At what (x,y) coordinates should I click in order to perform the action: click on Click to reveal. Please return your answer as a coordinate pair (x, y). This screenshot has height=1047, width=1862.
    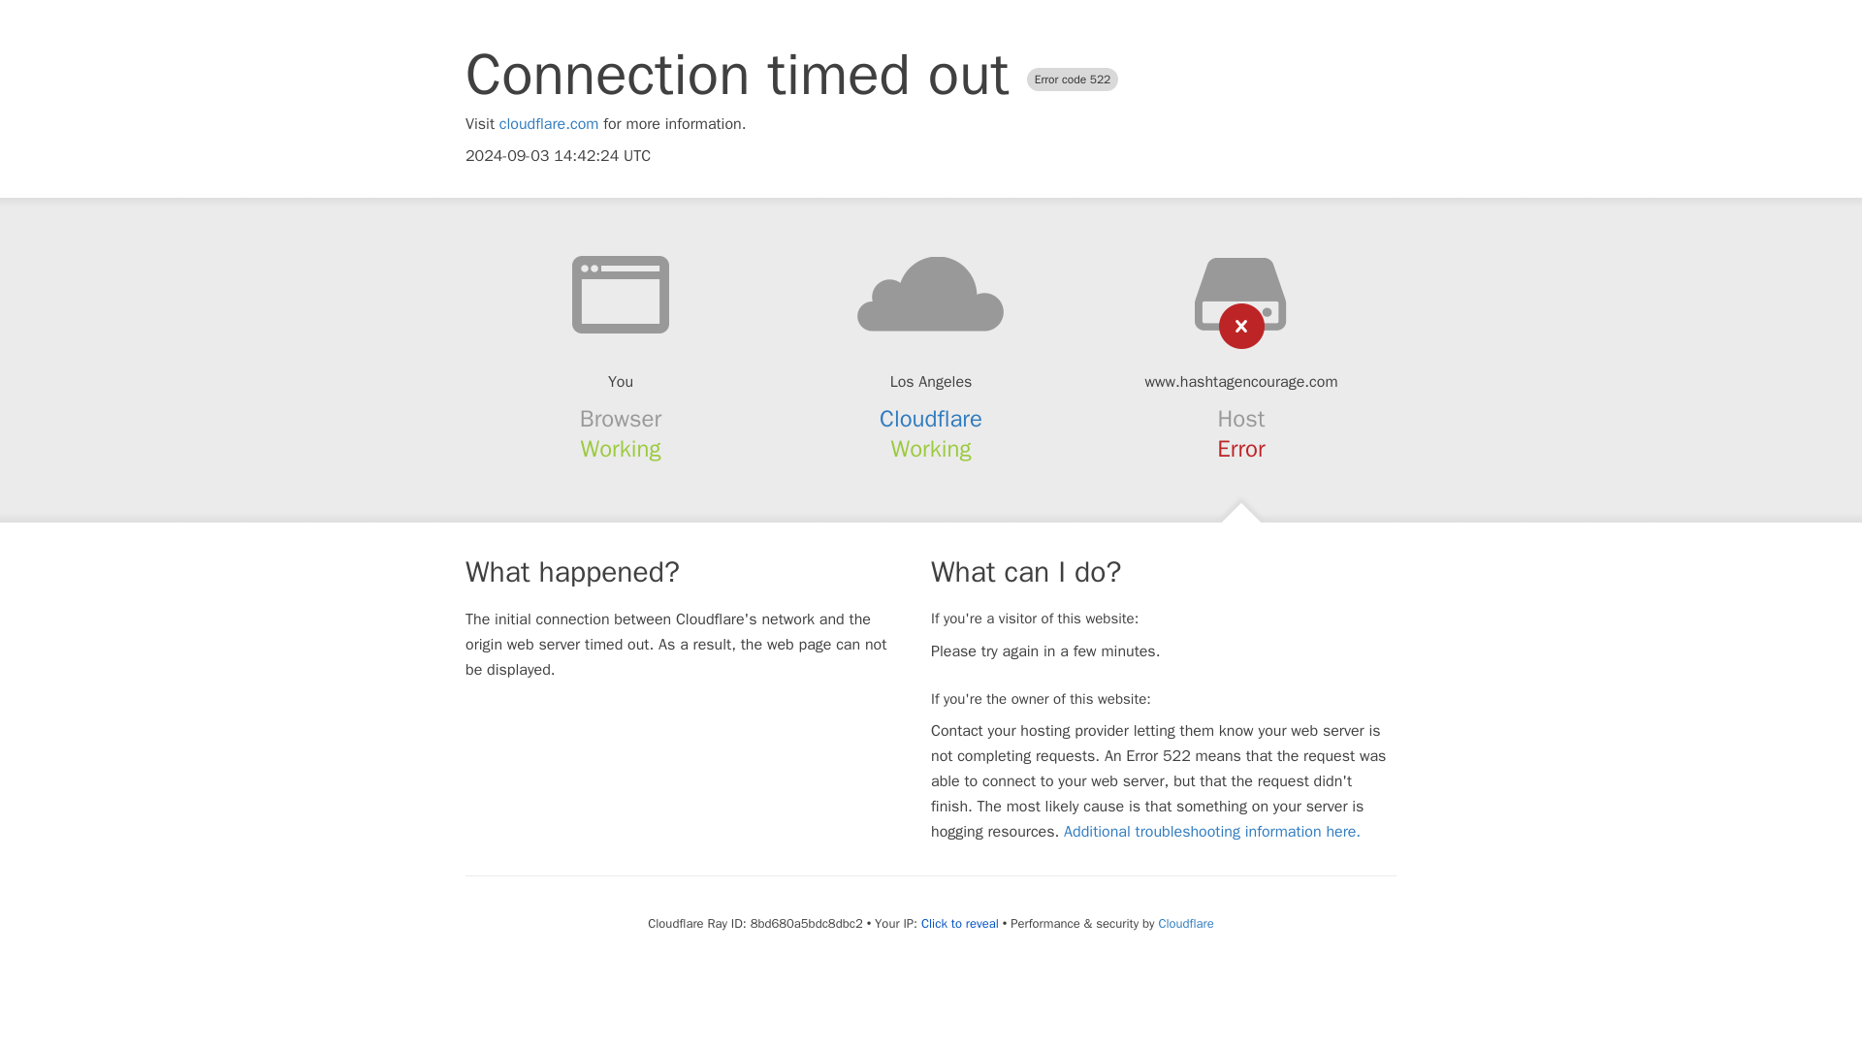
    Looking at the image, I should click on (960, 923).